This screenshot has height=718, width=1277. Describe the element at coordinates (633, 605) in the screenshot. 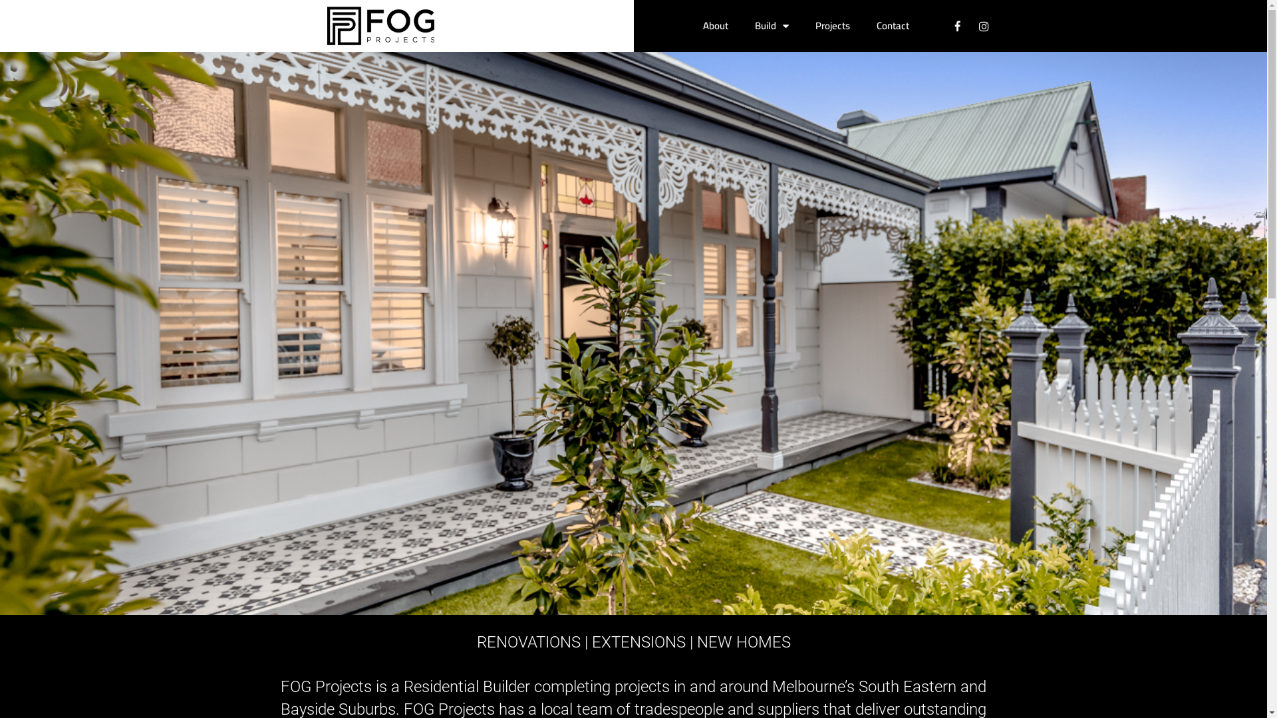

I see `3` at that location.